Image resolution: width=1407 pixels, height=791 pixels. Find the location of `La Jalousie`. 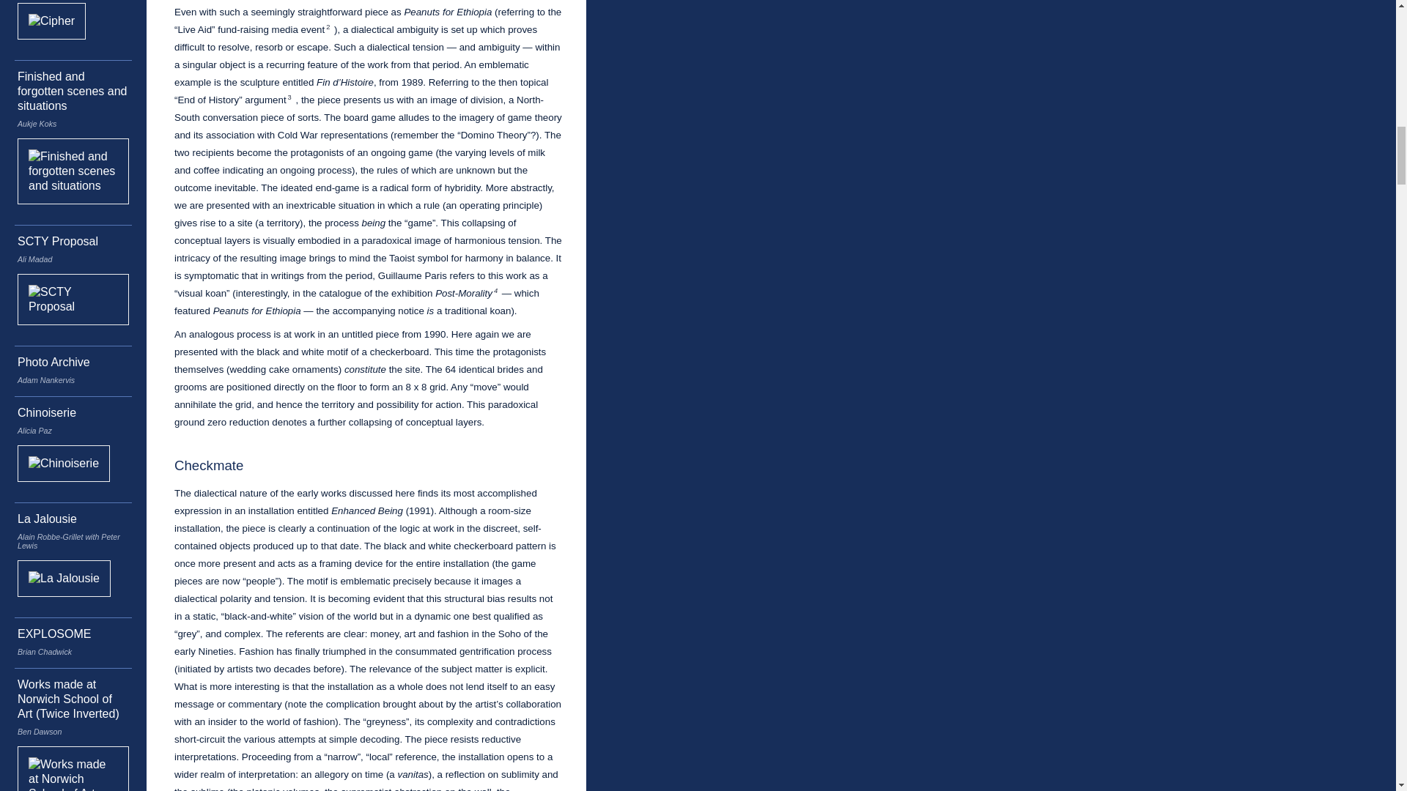

La Jalousie is located at coordinates (47, 519).